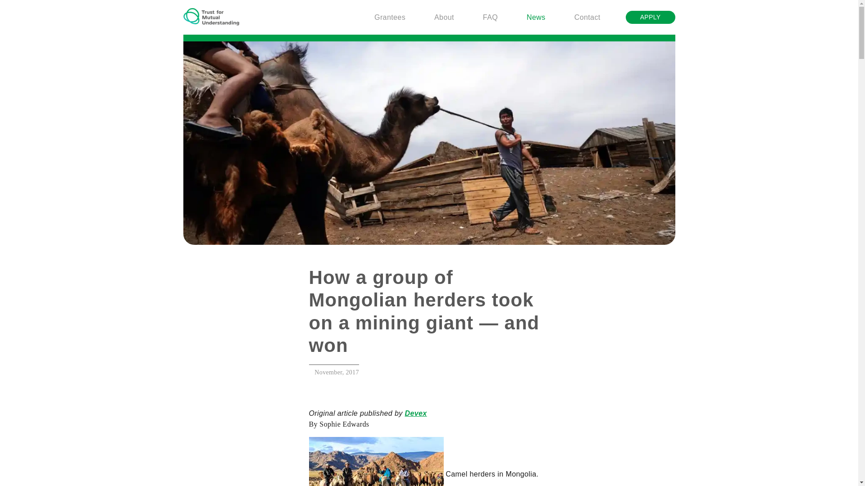 This screenshot has width=865, height=486. I want to click on Trust for Mutual Understanding, so click(210, 17).